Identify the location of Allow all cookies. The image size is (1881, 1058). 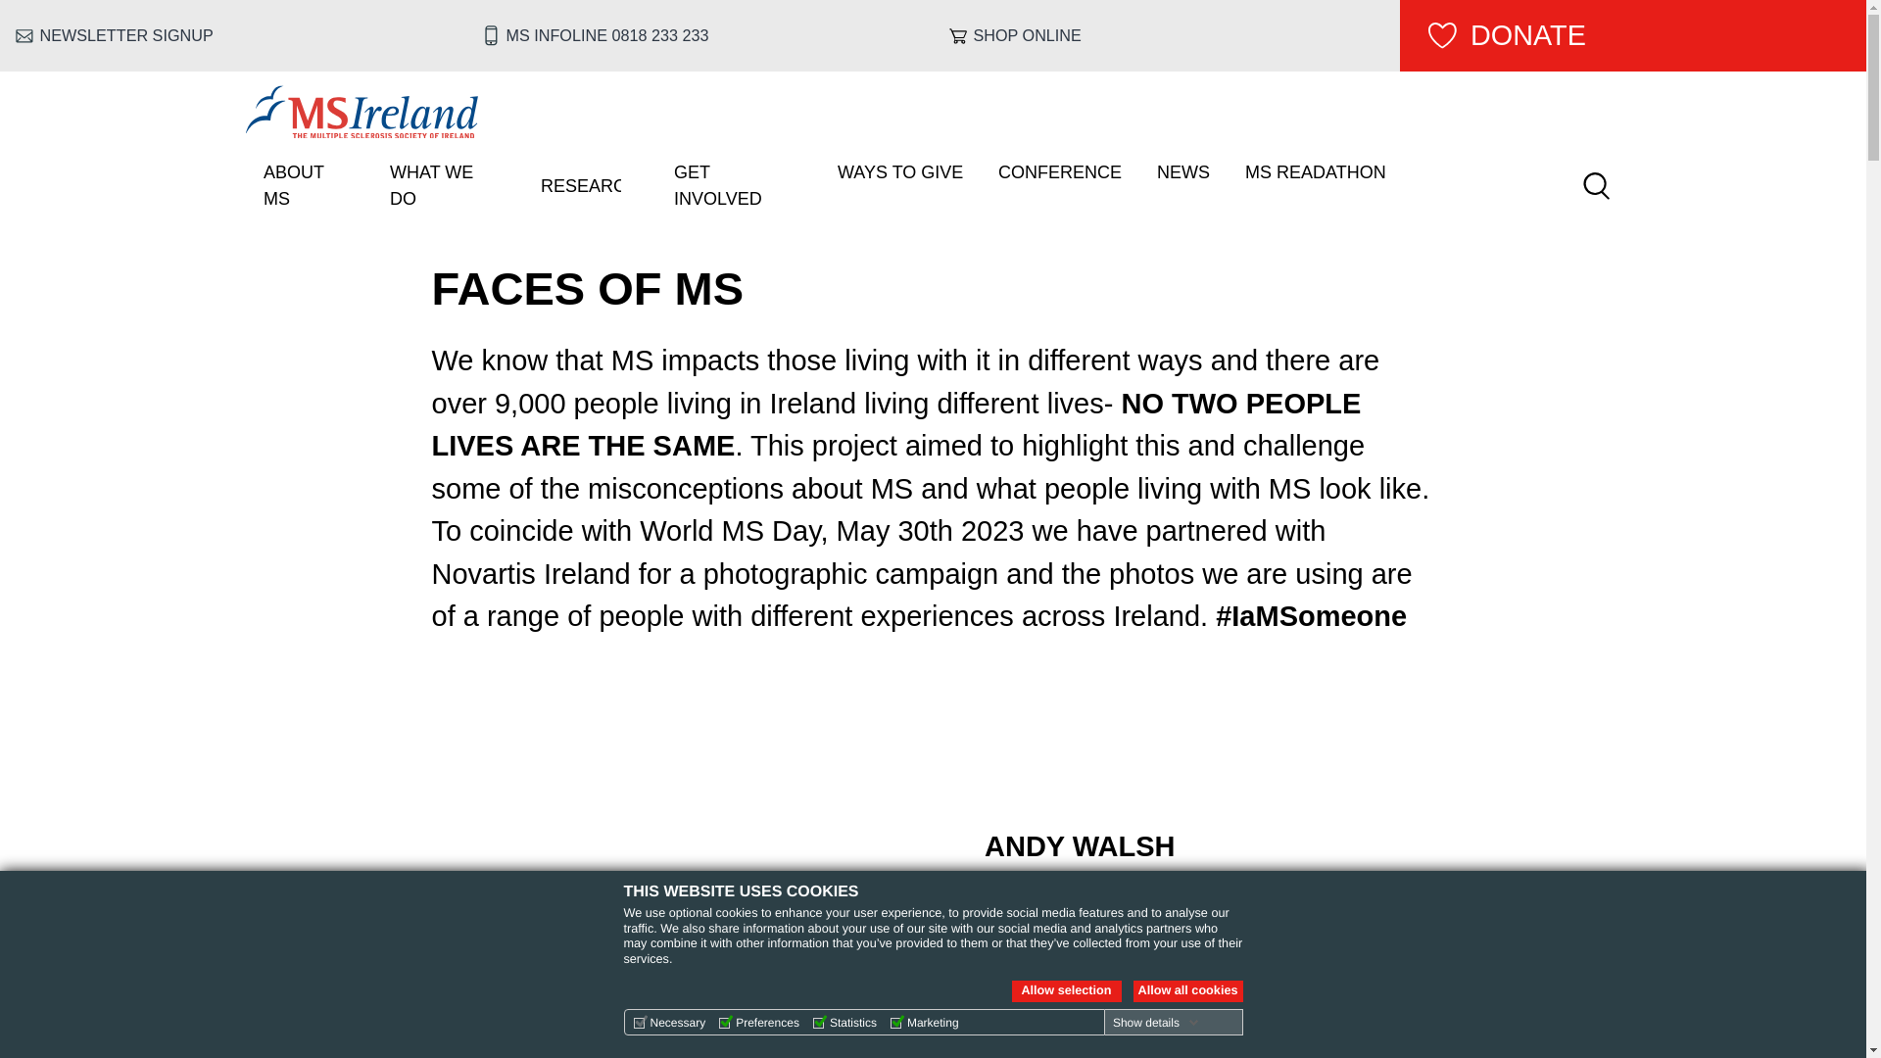
(1186, 991).